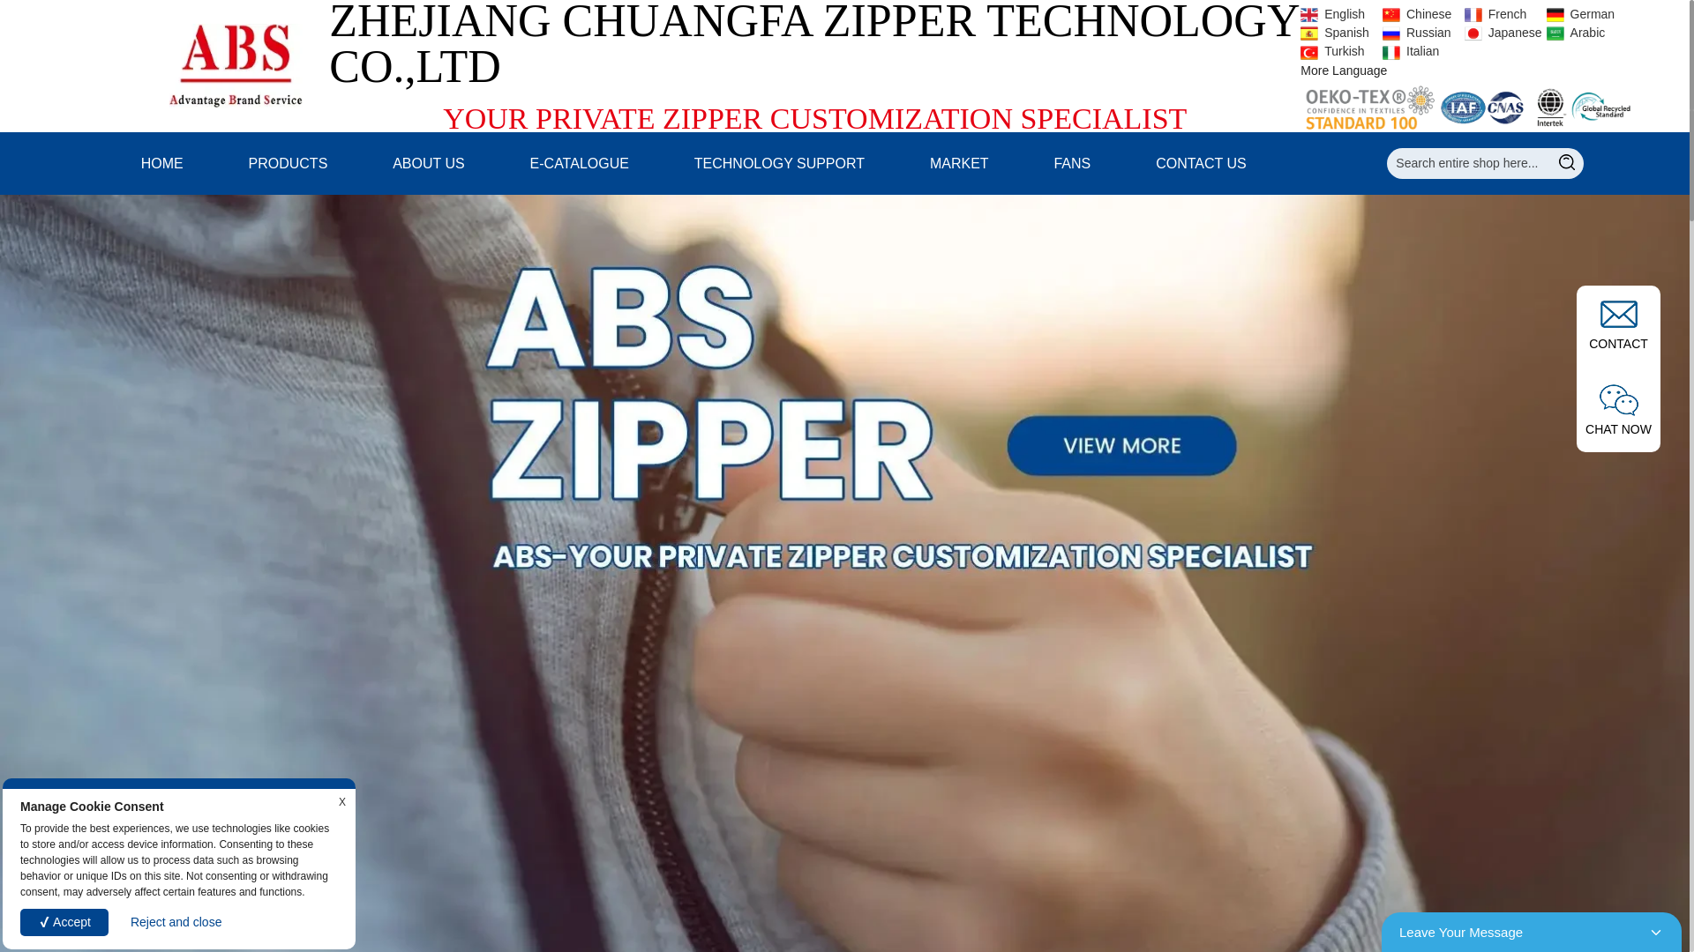  Describe the element at coordinates (1503, 13) in the screenshot. I see `French` at that location.